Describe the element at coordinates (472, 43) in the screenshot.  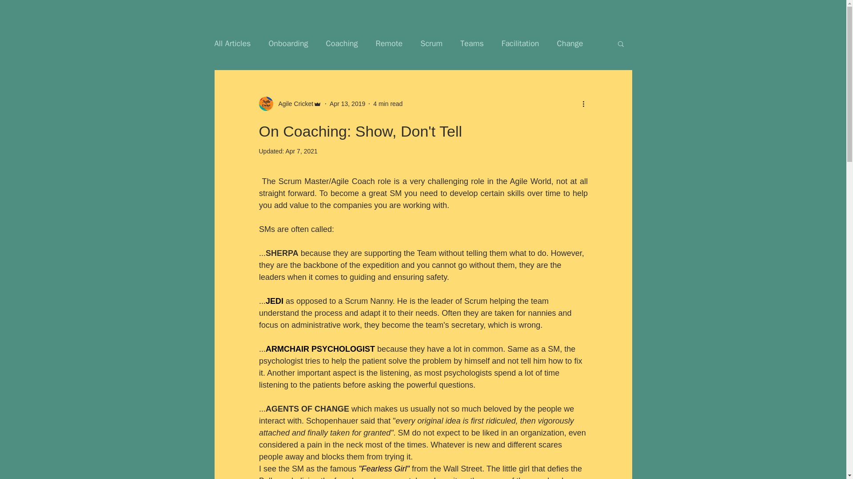
I see `Teams` at that location.